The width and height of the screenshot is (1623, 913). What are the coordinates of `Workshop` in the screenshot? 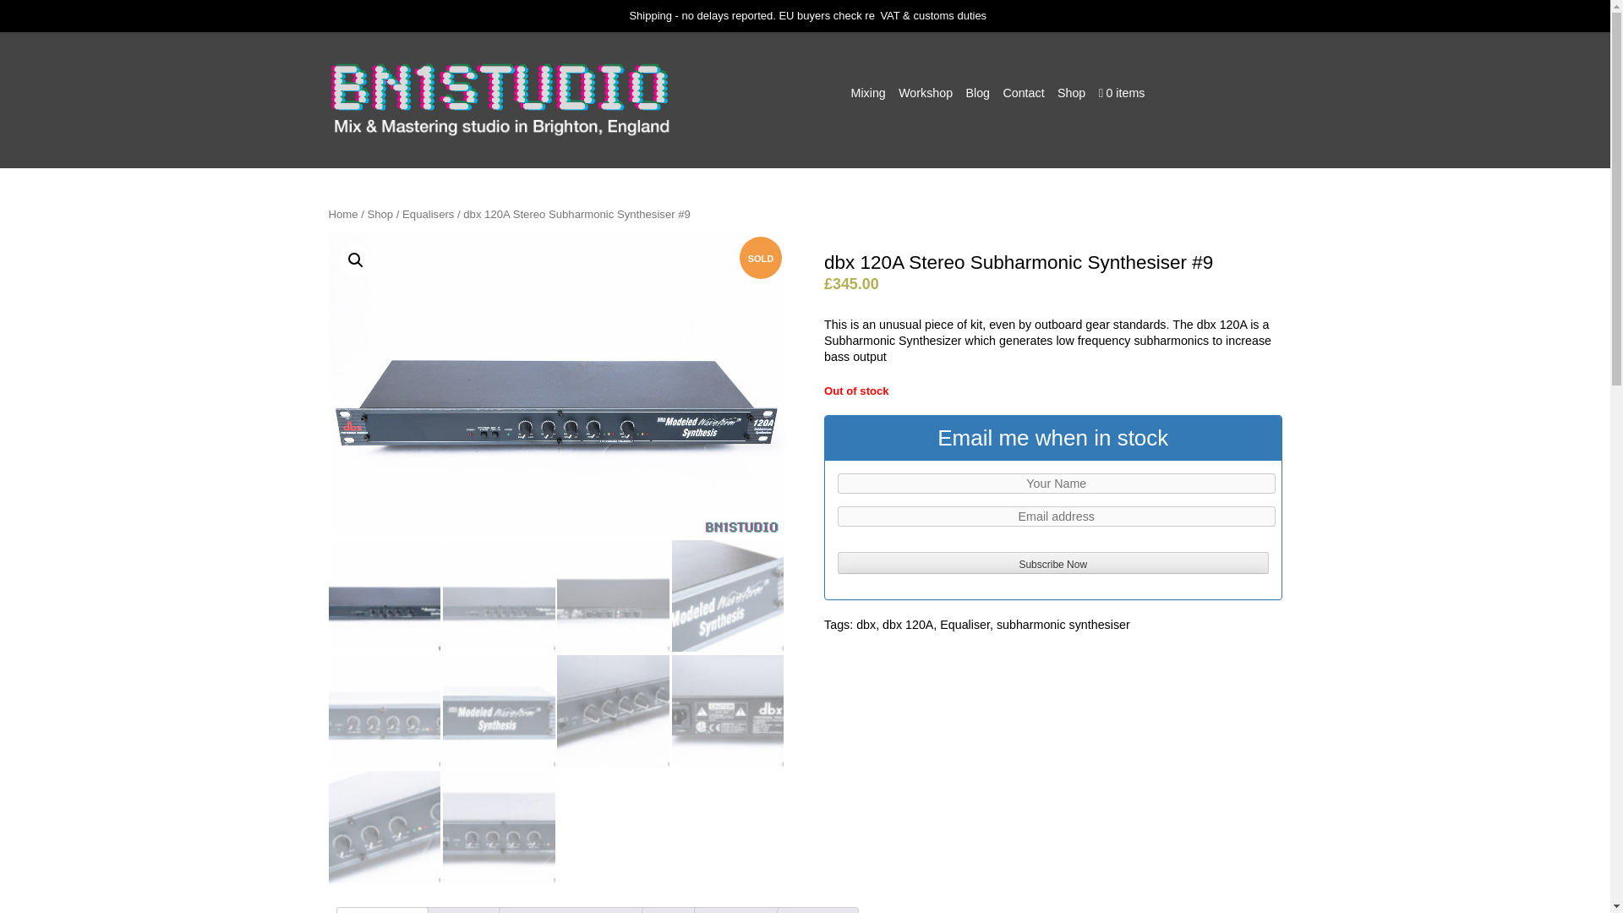 It's located at (926, 93).